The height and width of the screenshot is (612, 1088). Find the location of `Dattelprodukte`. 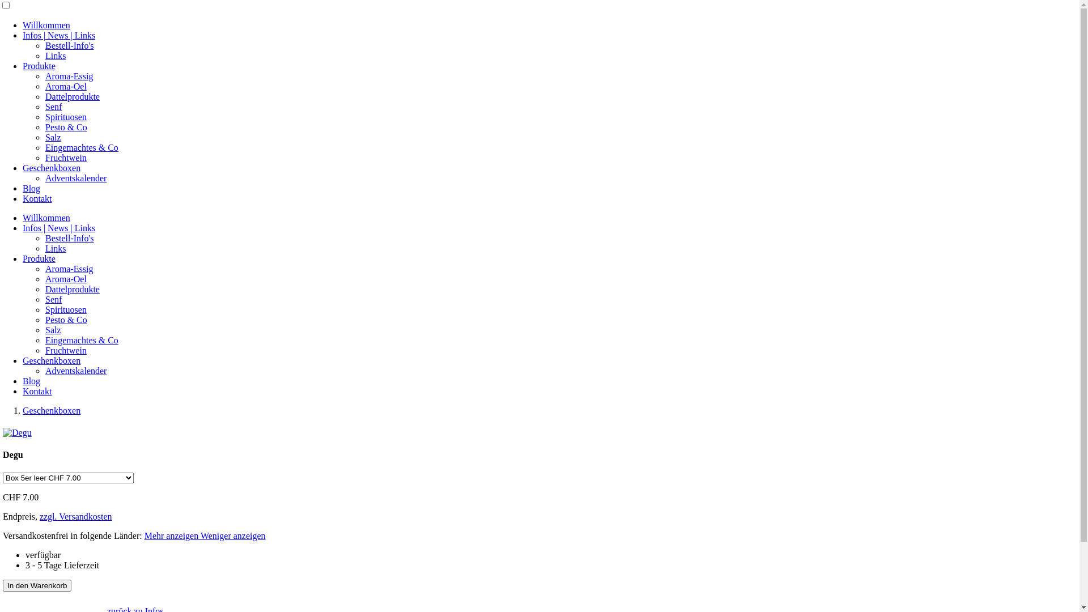

Dattelprodukte is located at coordinates (73, 96).